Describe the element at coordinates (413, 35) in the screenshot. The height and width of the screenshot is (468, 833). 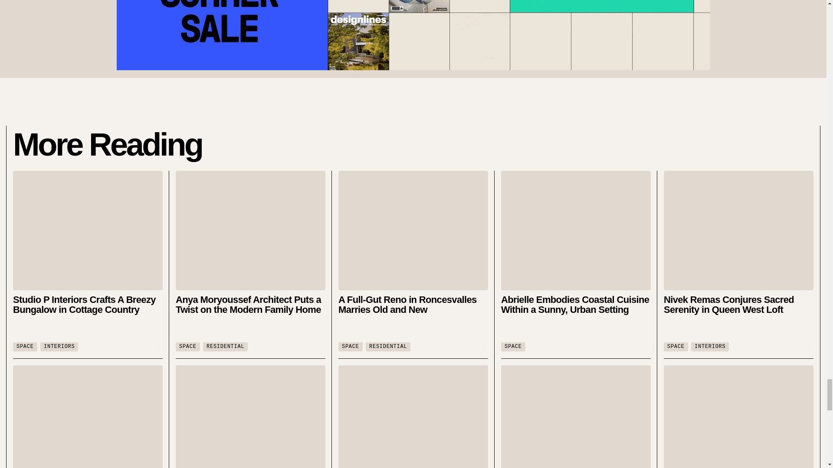
I see `Designlines - Summer Sale July 2024 - ZONE B PowerBar` at that location.